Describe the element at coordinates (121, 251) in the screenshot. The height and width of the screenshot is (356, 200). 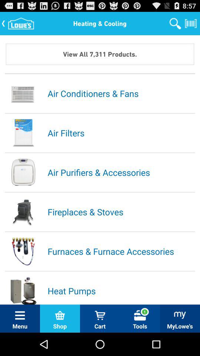
I see `jump until furnaces & furnace accessories item` at that location.